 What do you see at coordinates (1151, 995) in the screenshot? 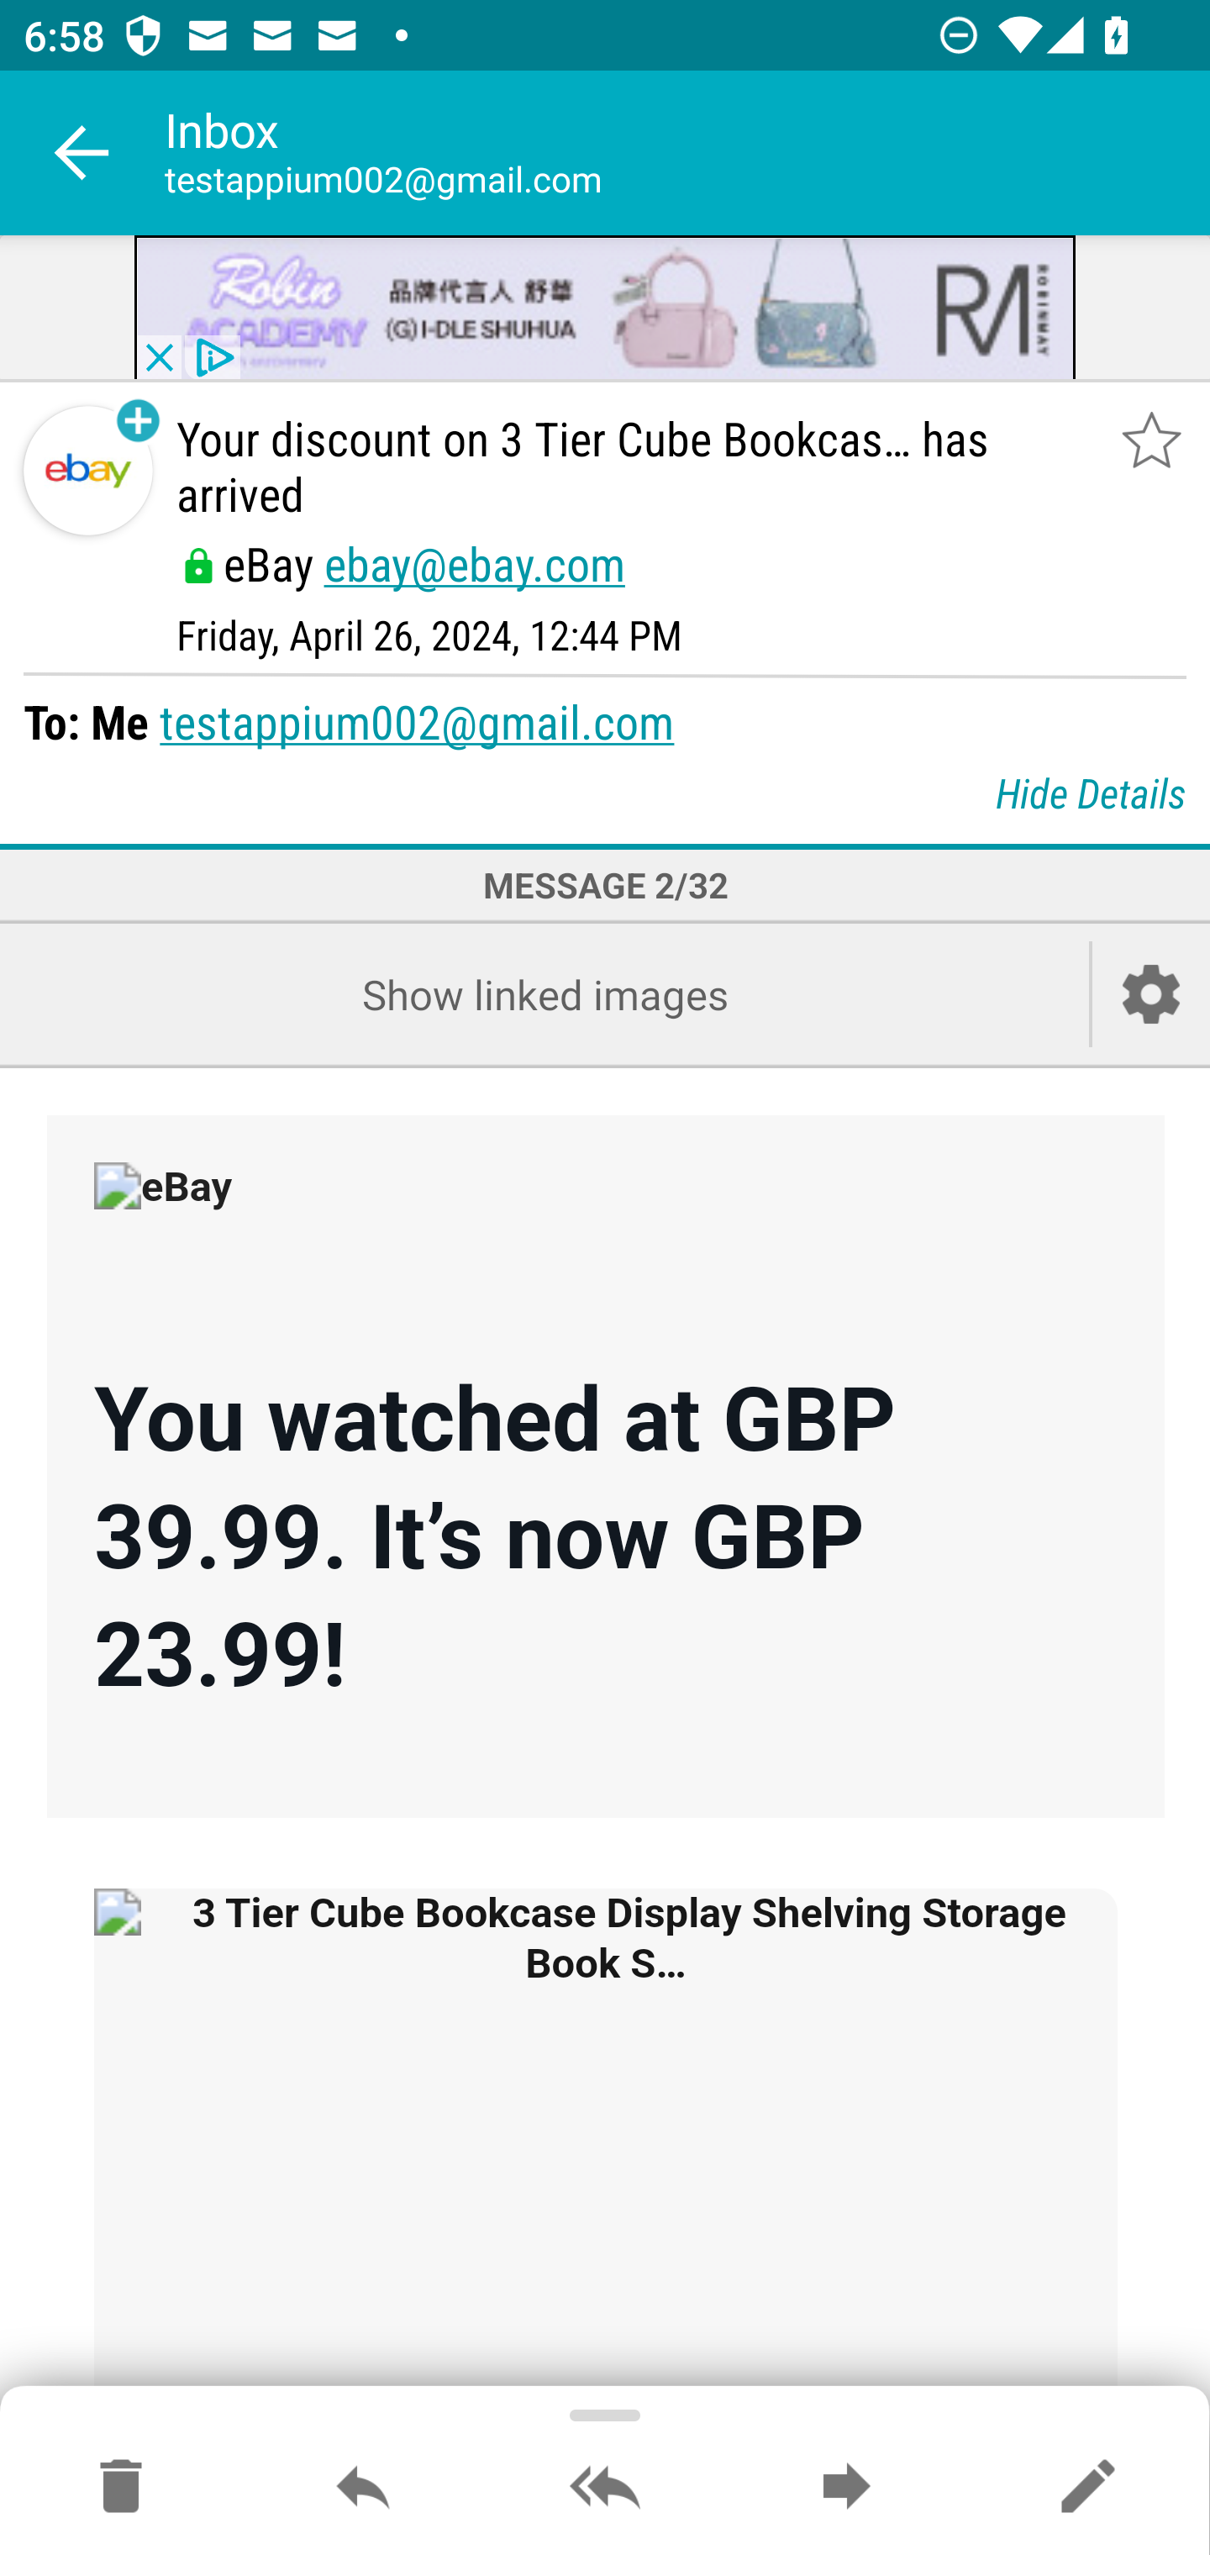
I see `Account setup` at bounding box center [1151, 995].